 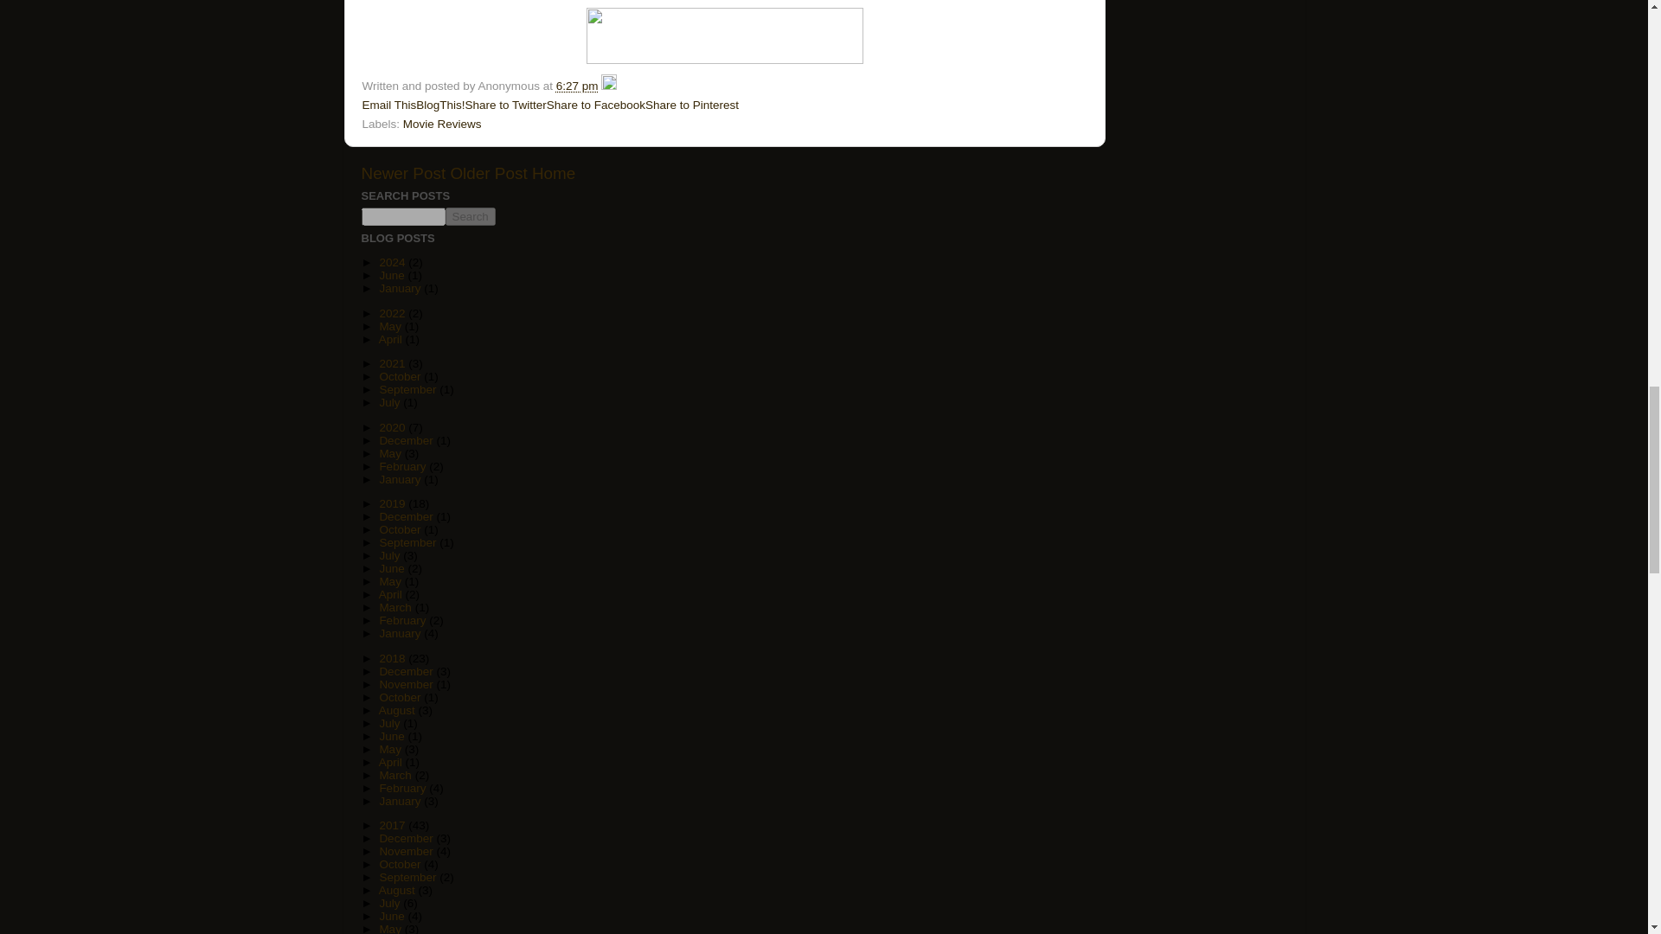 I want to click on May, so click(x=391, y=326).